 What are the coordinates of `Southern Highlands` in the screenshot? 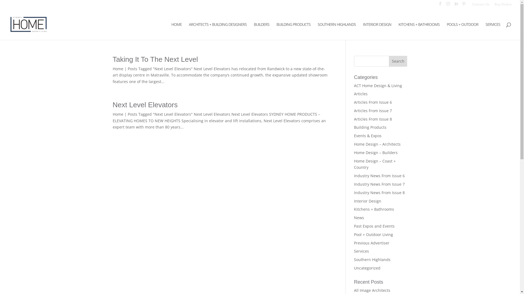 It's located at (372, 260).